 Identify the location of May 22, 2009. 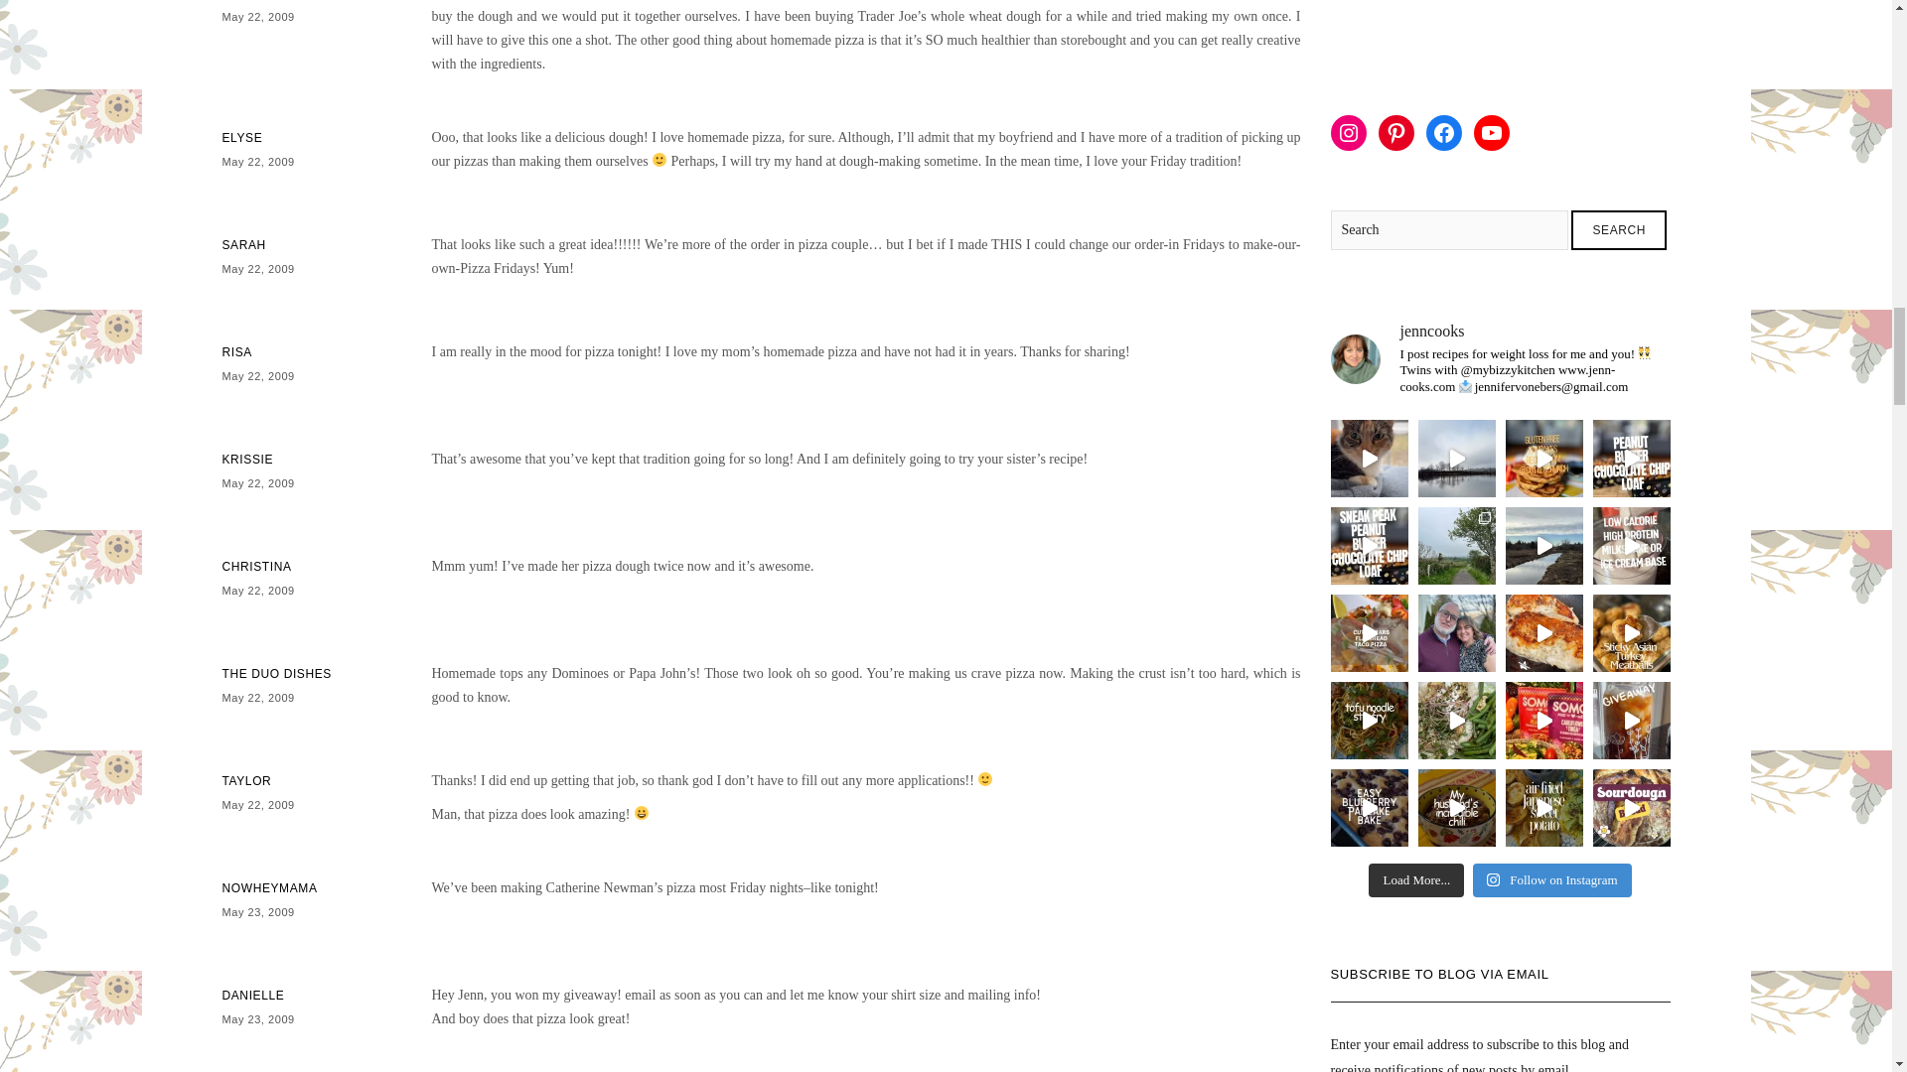
(258, 268).